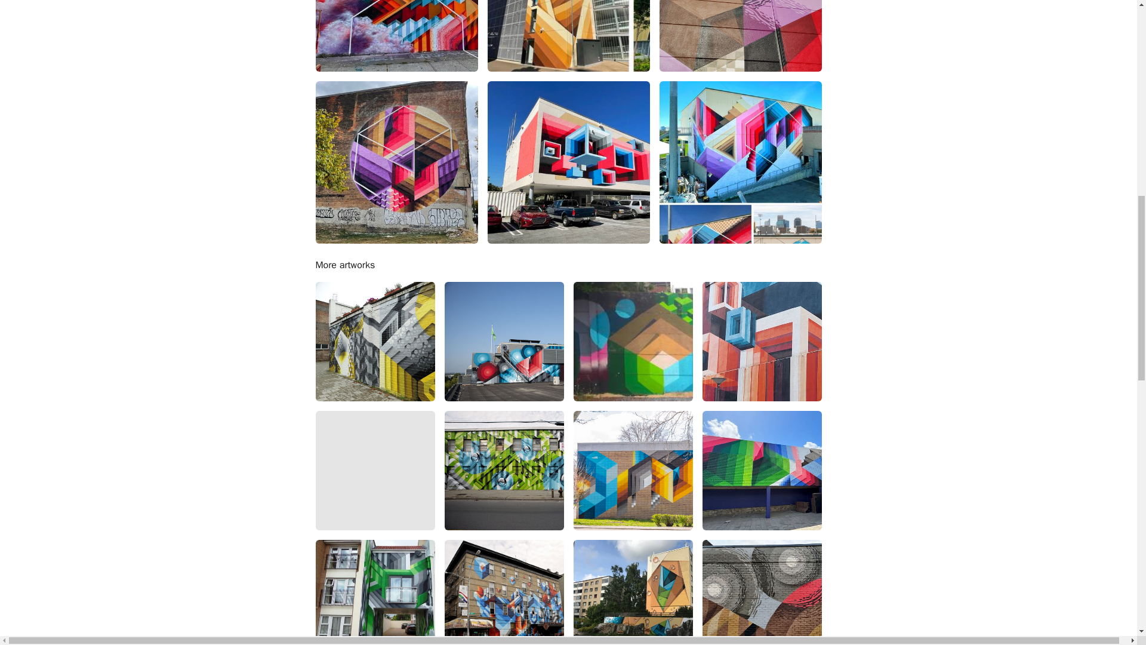  I want to click on Untitled, so click(375, 592).